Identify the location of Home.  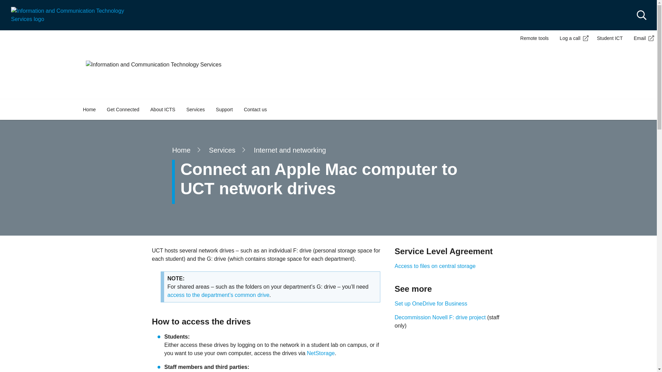
(73, 14).